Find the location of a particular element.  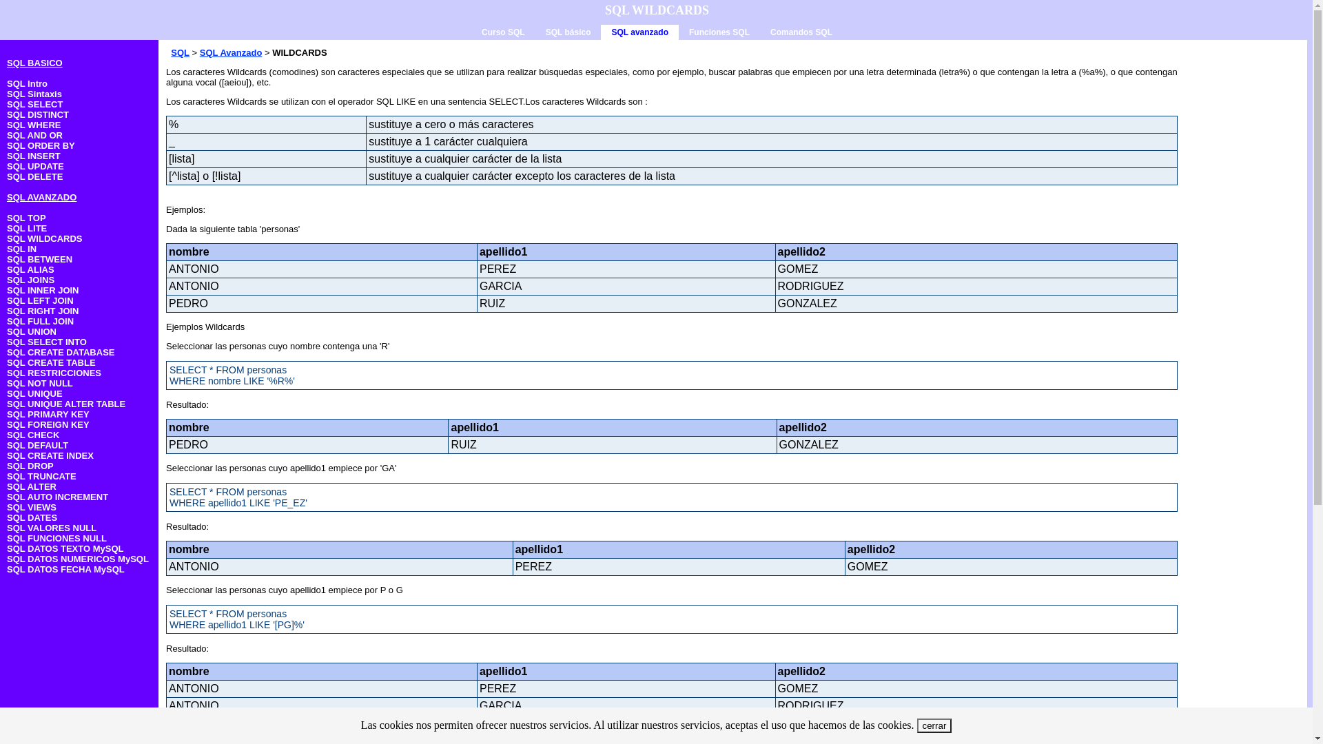

SQL LITE is located at coordinates (27, 229).